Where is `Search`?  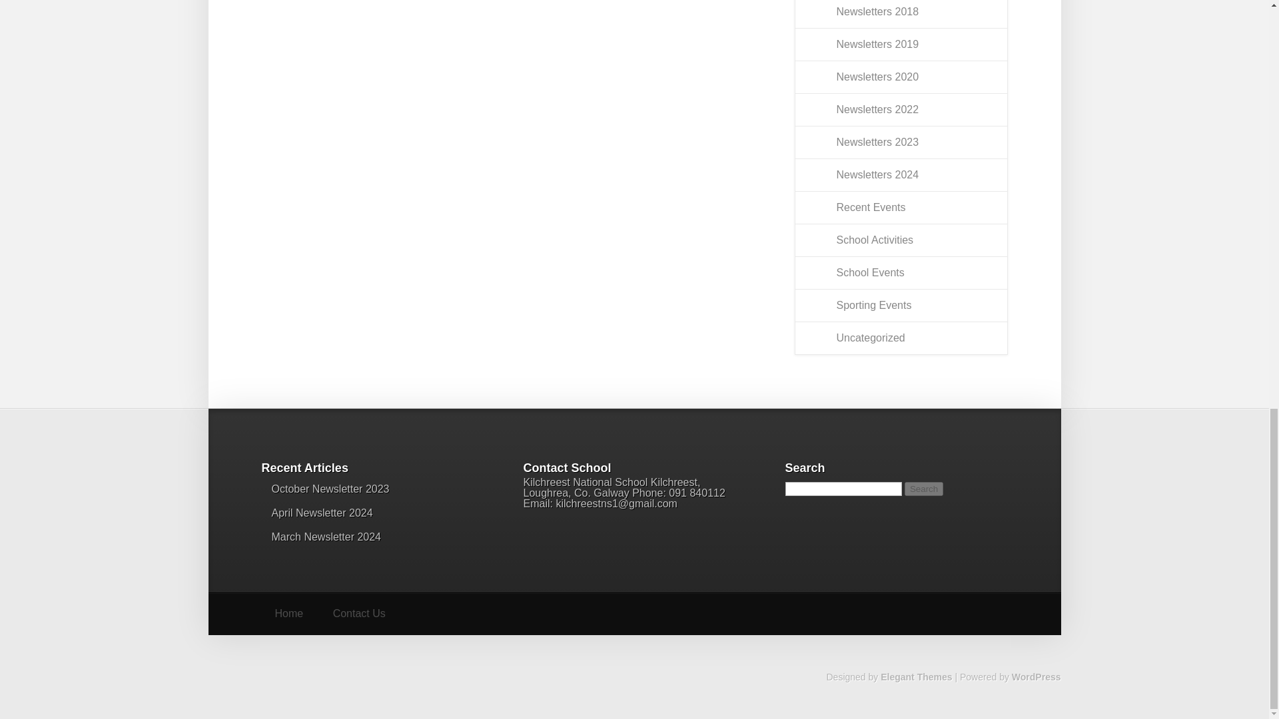
Search is located at coordinates (923, 489).